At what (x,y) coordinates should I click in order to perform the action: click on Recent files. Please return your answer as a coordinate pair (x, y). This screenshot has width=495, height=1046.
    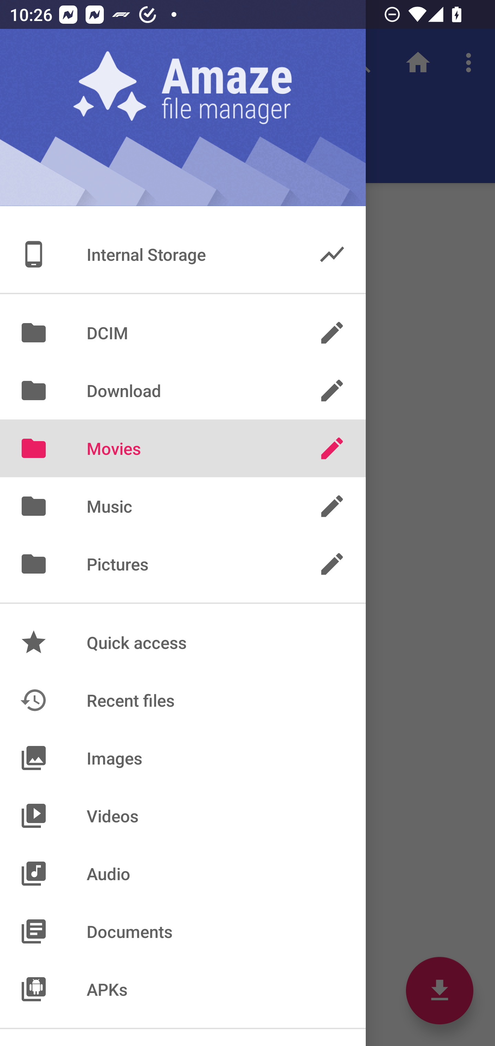
    Looking at the image, I should click on (183, 700).